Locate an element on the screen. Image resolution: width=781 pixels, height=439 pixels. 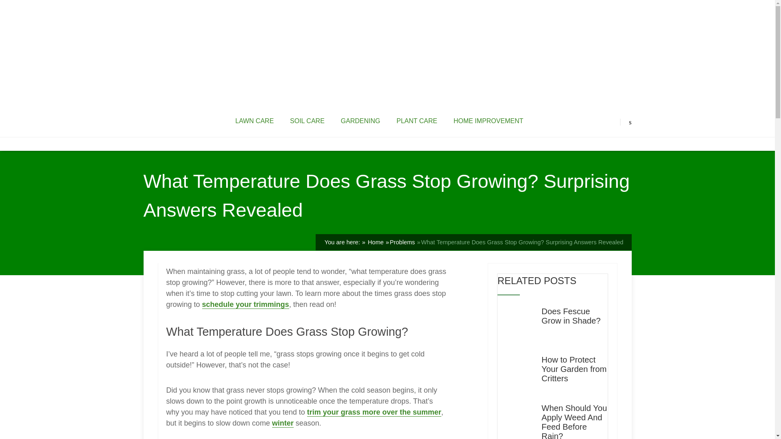
LAWN CARE is located at coordinates (255, 121).